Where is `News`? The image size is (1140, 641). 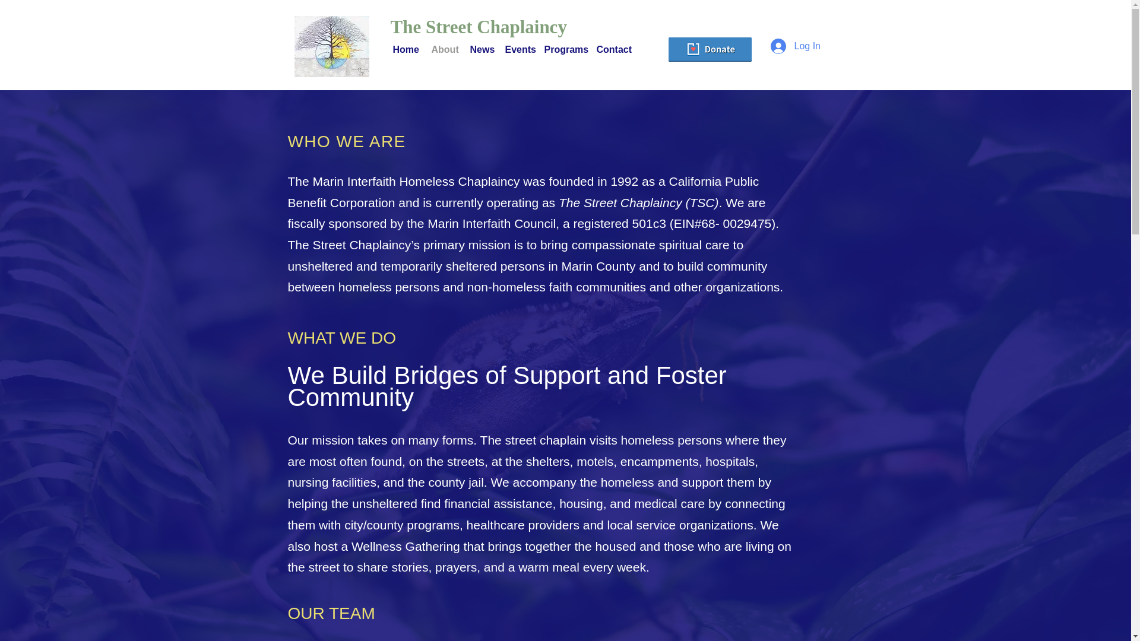 News is located at coordinates (481, 49).